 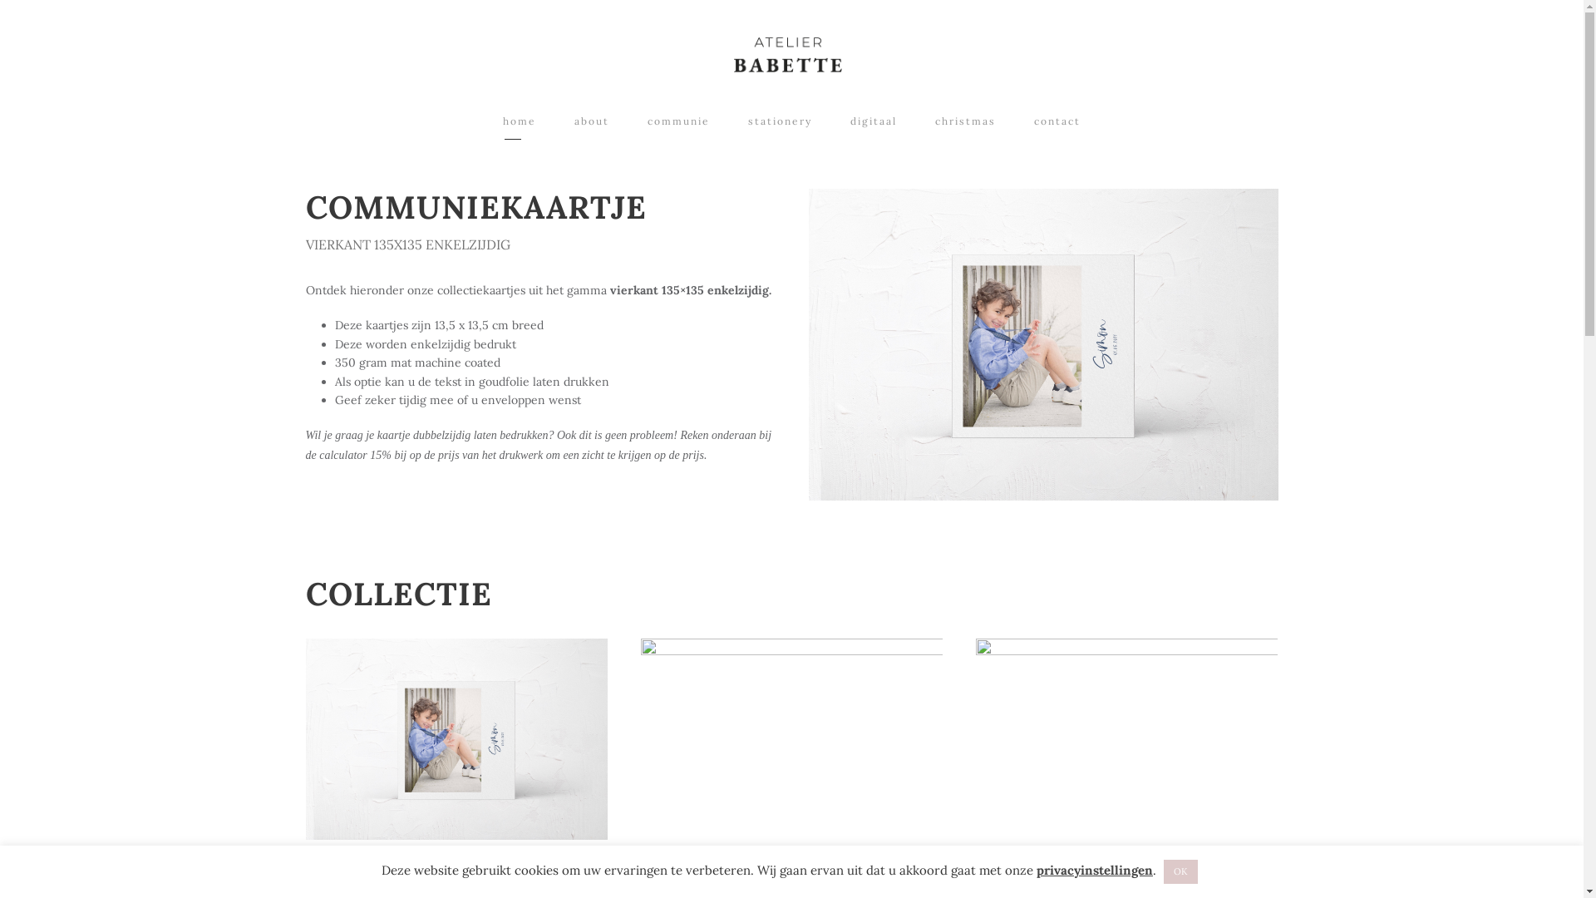 What do you see at coordinates (1180, 871) in the screenshot?
I see `OK` at bounding box center [1180, 871].